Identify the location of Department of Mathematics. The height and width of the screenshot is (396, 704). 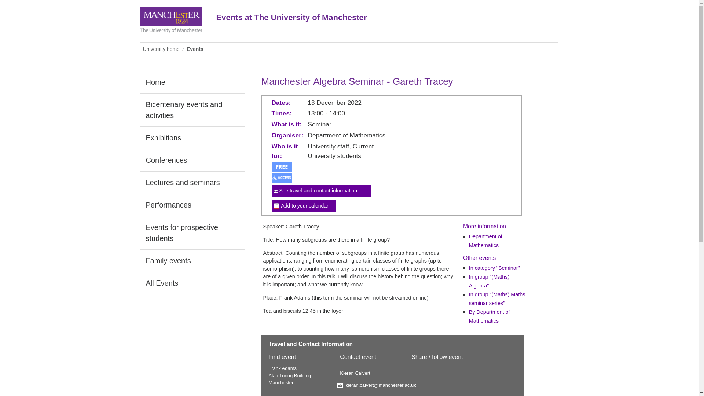
(485, 241).